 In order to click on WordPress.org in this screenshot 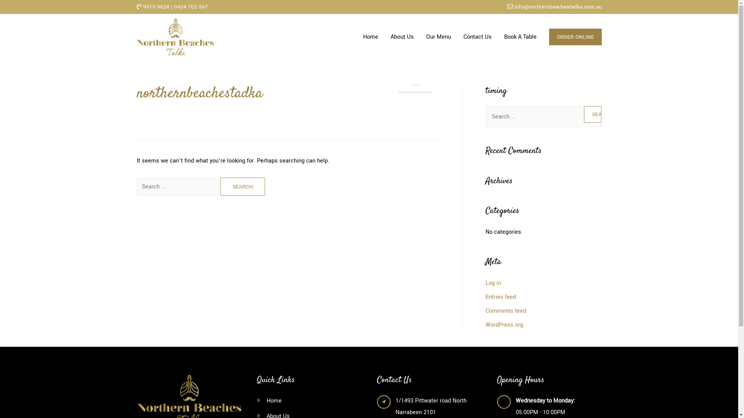, I will do `click(504, 325)`.